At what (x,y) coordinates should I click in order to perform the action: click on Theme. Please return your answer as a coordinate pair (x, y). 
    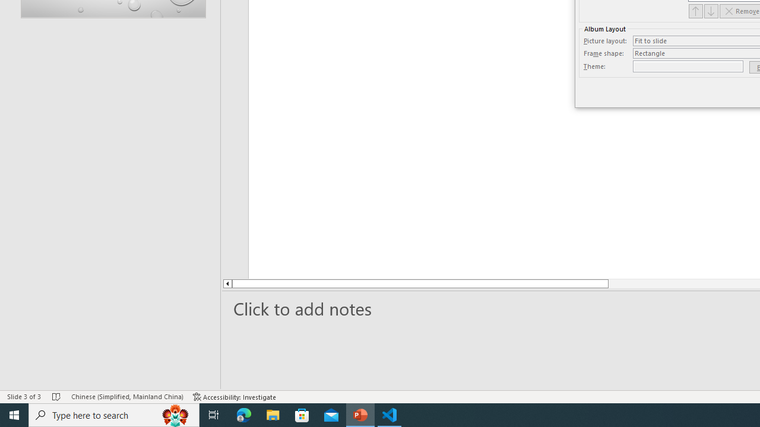
    Looking at the image, I should click on (688, 66).